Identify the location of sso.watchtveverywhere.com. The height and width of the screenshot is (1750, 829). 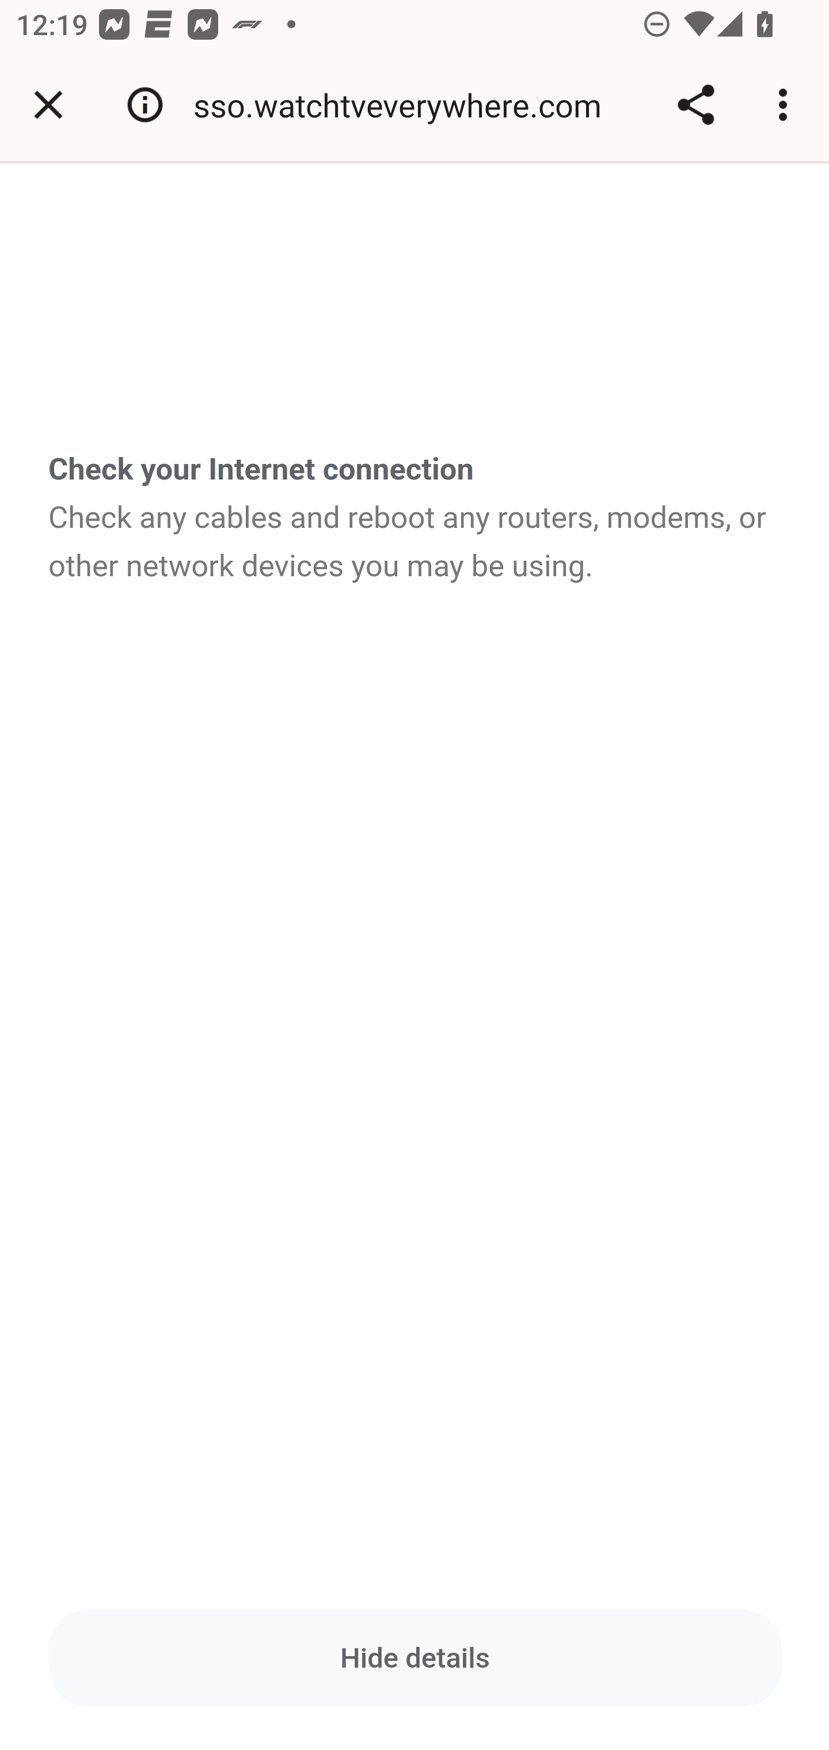
(405, 105).